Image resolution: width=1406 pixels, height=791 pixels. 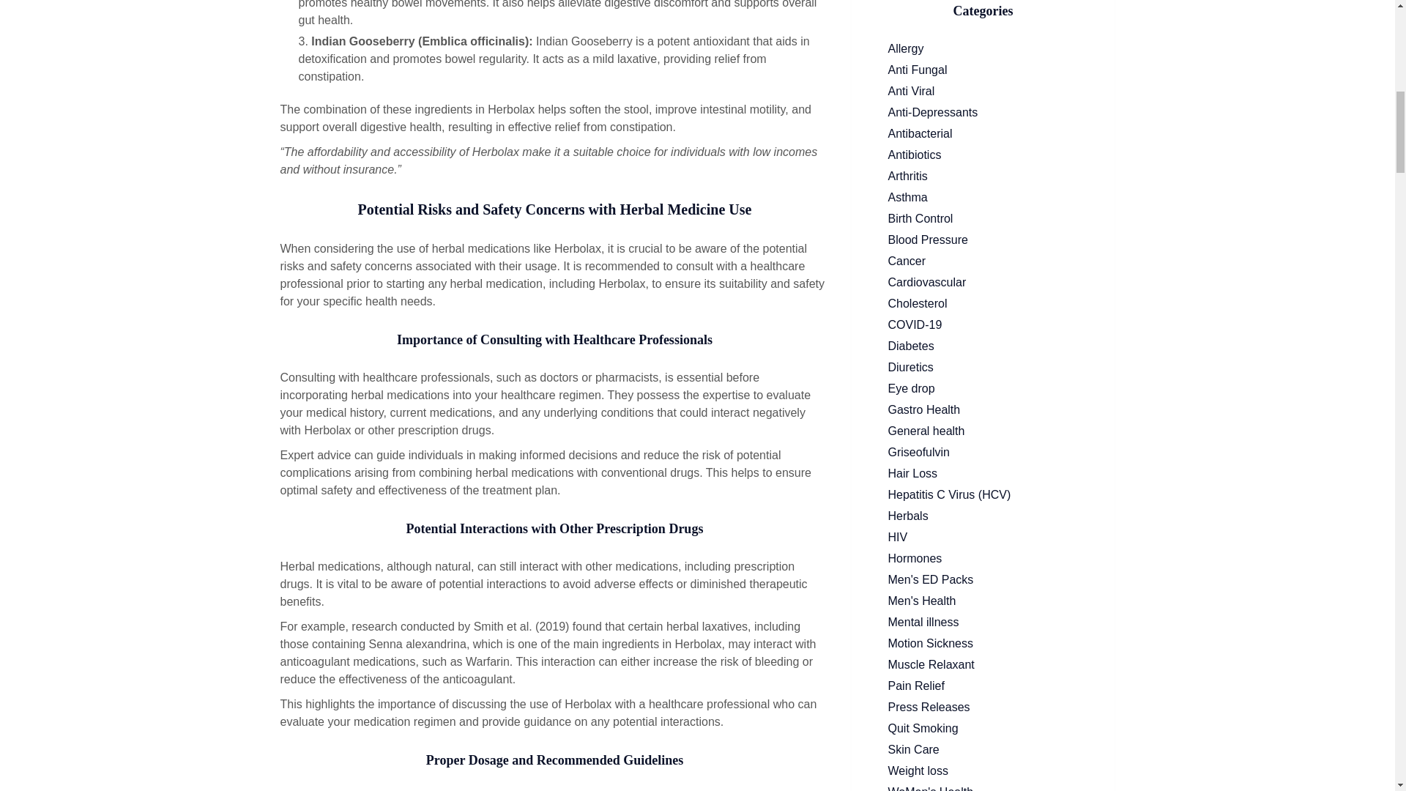 I want to click on Arthritis, so click(x=983, y=176).